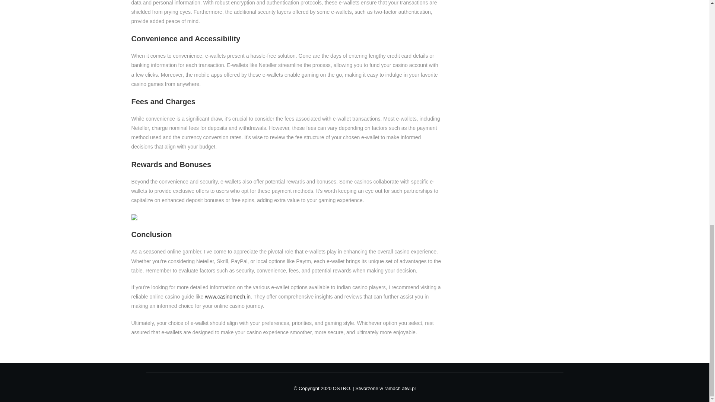 Image resolution: width=715 pixels, height=402 pixels. What do you see at coordinates (228, 296) in the screenshot?
I see `www.casinomech.in` at bounding box center [228, 296].